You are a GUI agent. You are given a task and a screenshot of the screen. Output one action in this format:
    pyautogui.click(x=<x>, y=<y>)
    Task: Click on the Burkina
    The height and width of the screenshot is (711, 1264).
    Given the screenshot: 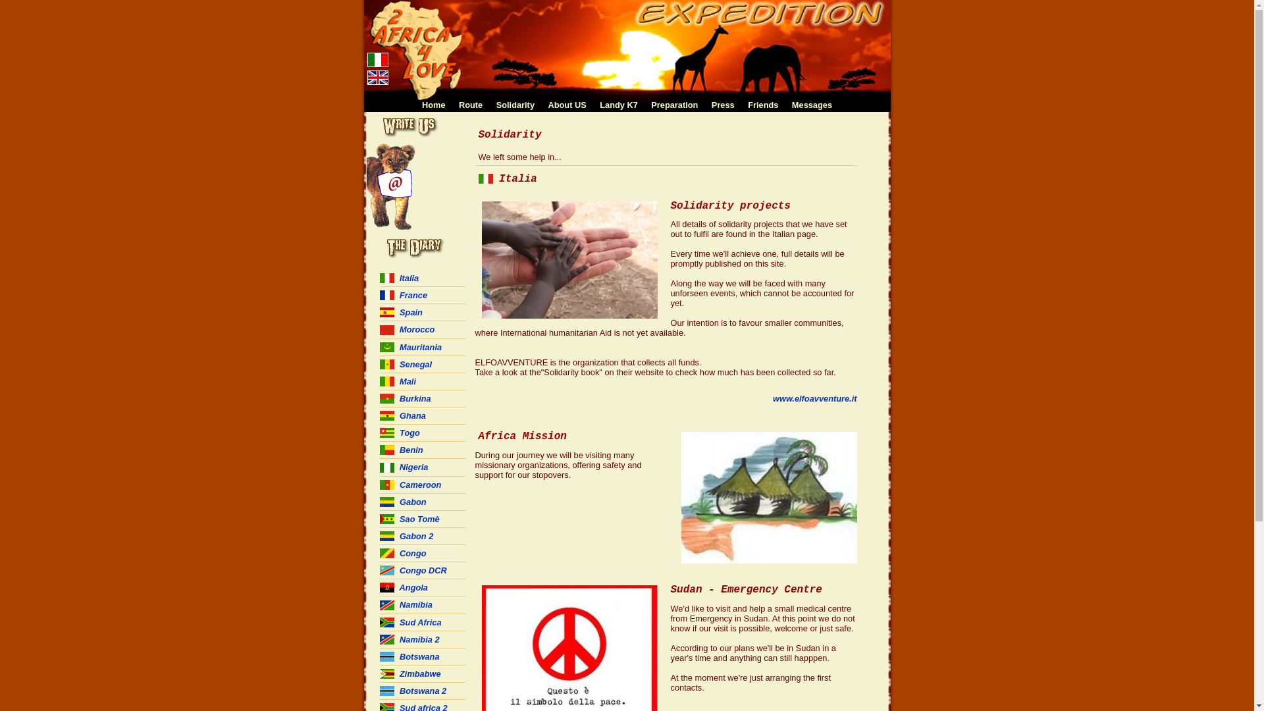 What is the action you would take?
    pyautogui.click(x=405, y=398)
    